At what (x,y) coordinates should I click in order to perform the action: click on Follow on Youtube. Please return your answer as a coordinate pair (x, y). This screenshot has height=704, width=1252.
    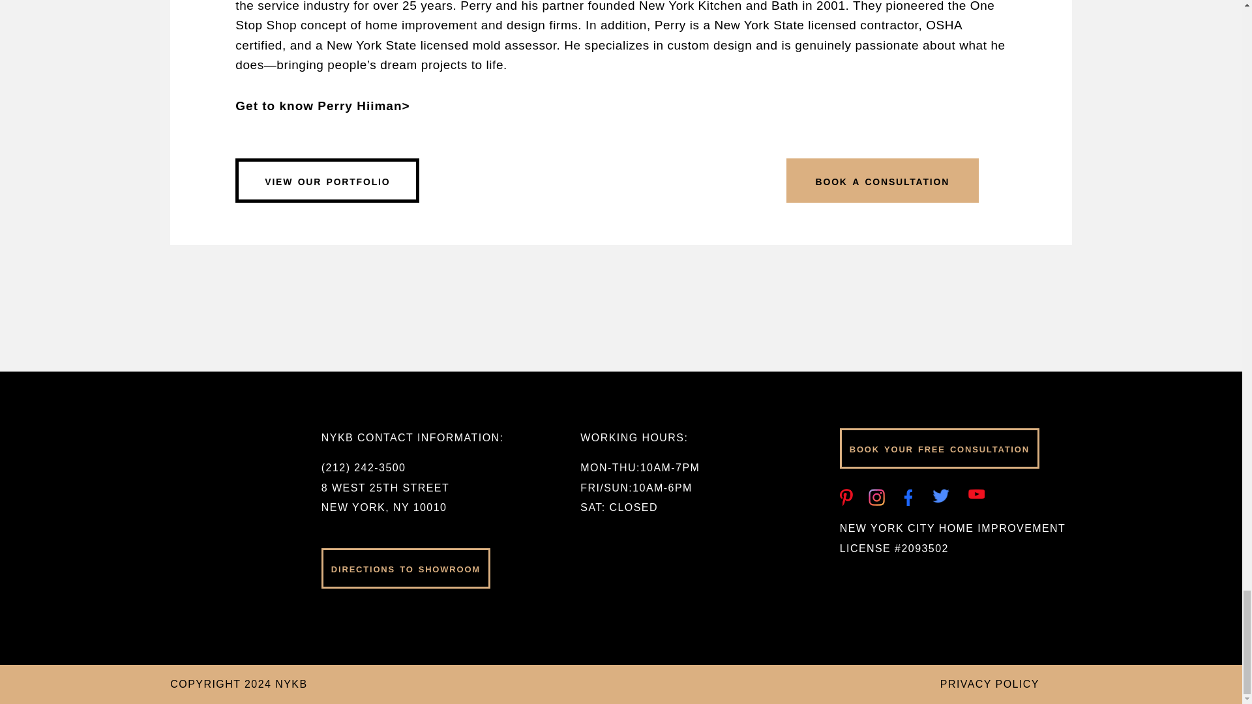
    Looking at the image, I should click on (976, 497).